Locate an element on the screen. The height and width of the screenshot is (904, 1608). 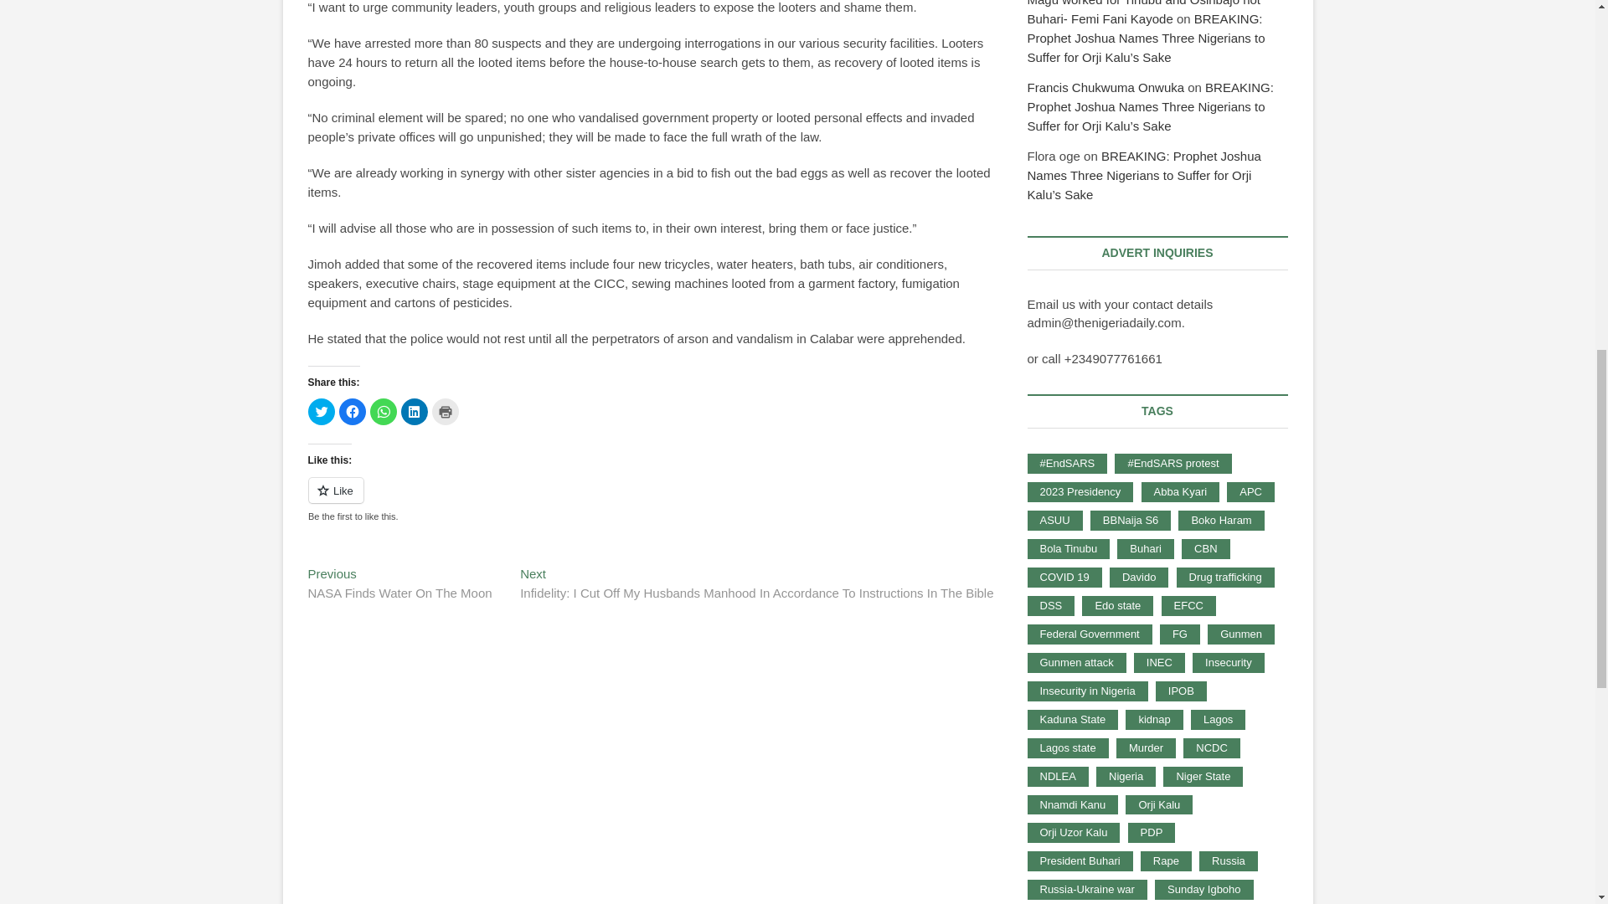
Click to share on WhatsApp is located at coordinates (384, 412).